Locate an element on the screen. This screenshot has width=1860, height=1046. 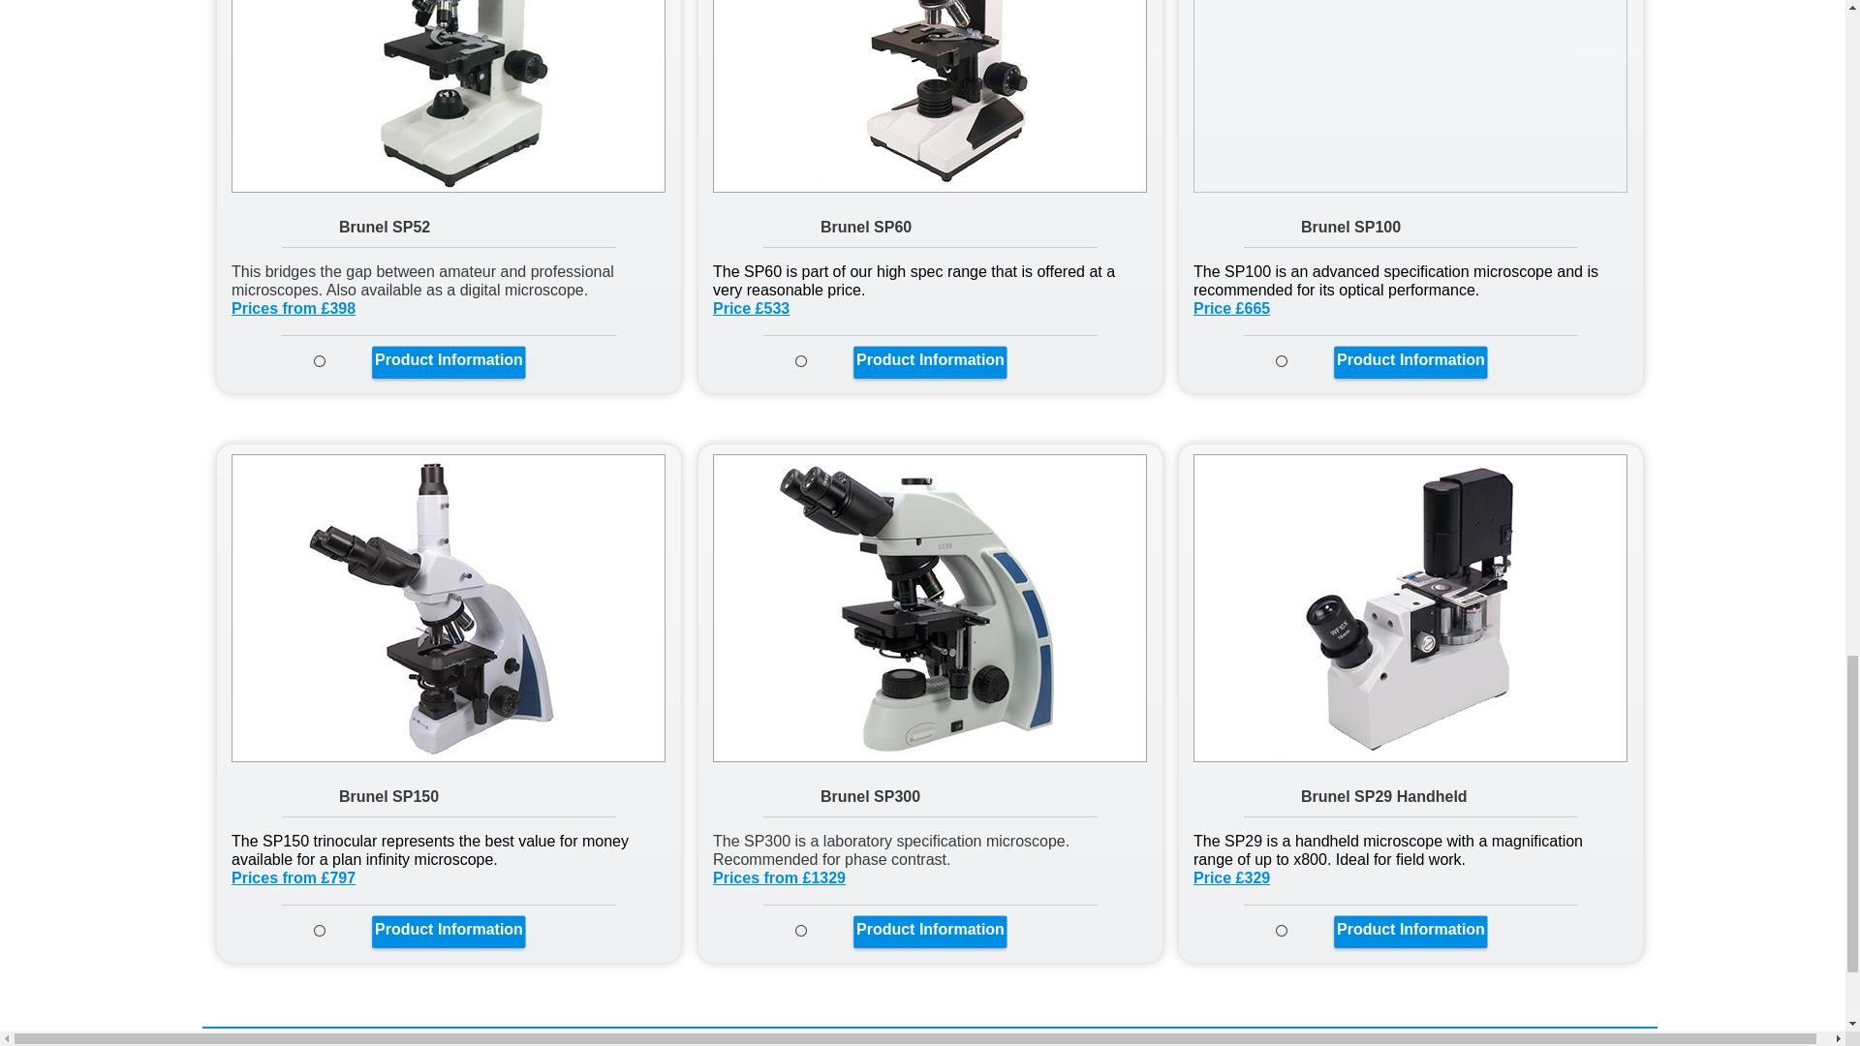
Product Information is located at coordinates (1410, 929).